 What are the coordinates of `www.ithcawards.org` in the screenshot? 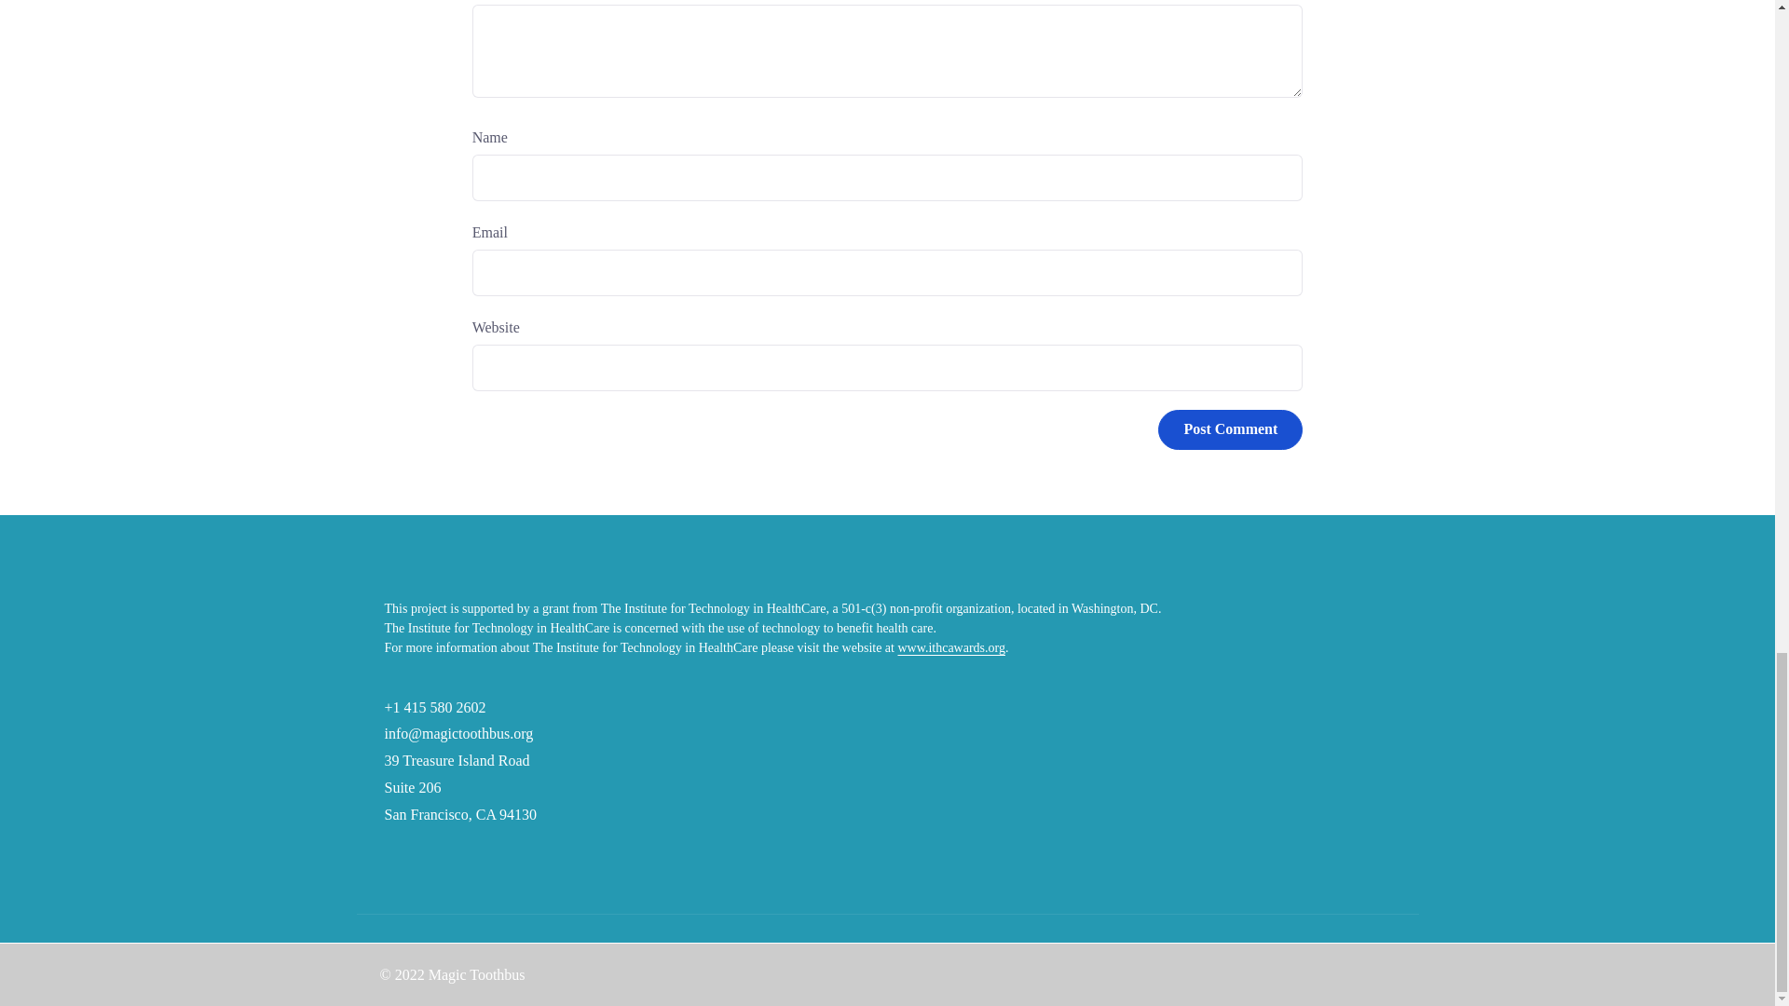 It's located at (950, 647).